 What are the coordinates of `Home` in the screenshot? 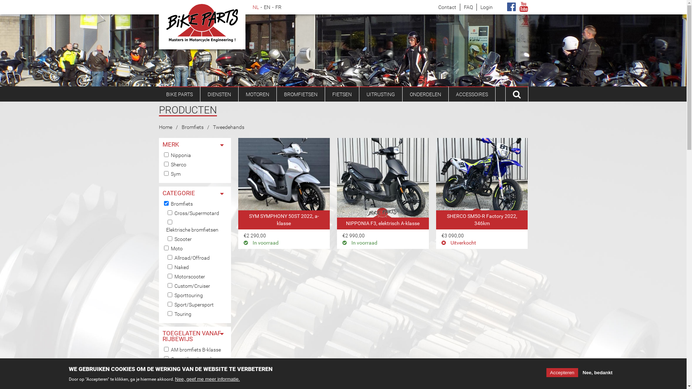 It's located at (165, 127).